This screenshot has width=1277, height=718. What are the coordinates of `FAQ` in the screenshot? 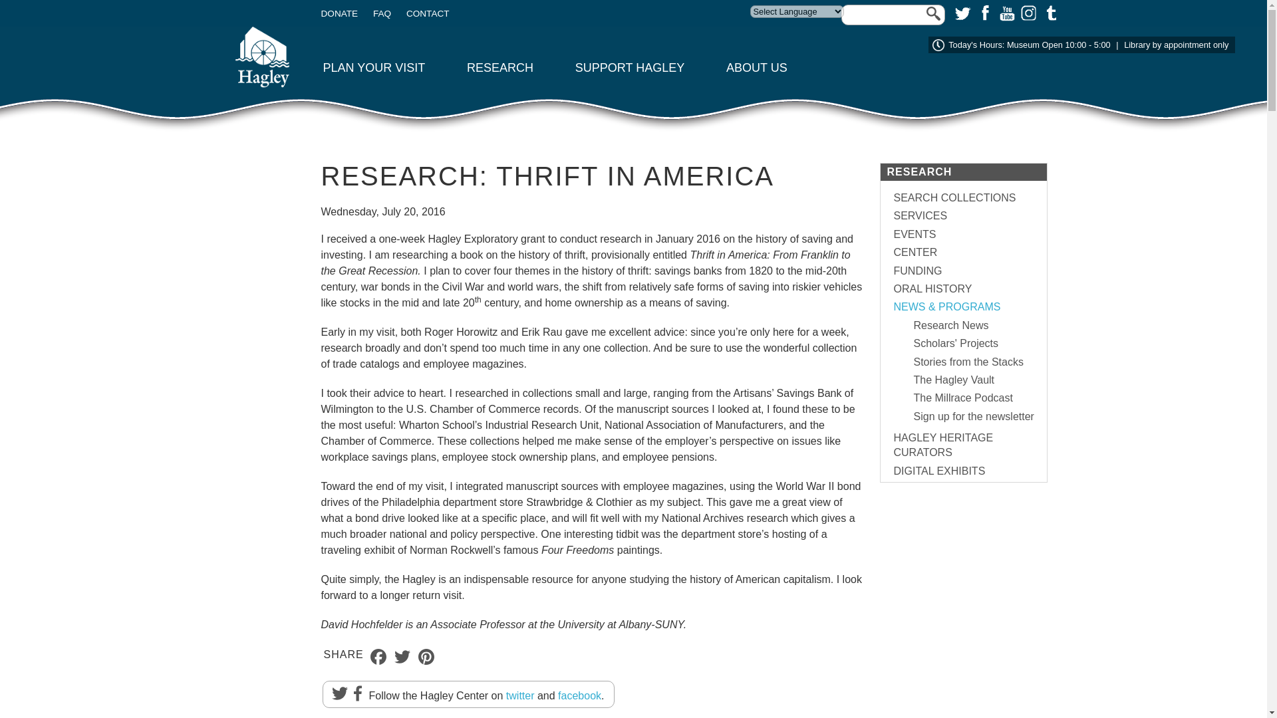 It's located at (382, 13).